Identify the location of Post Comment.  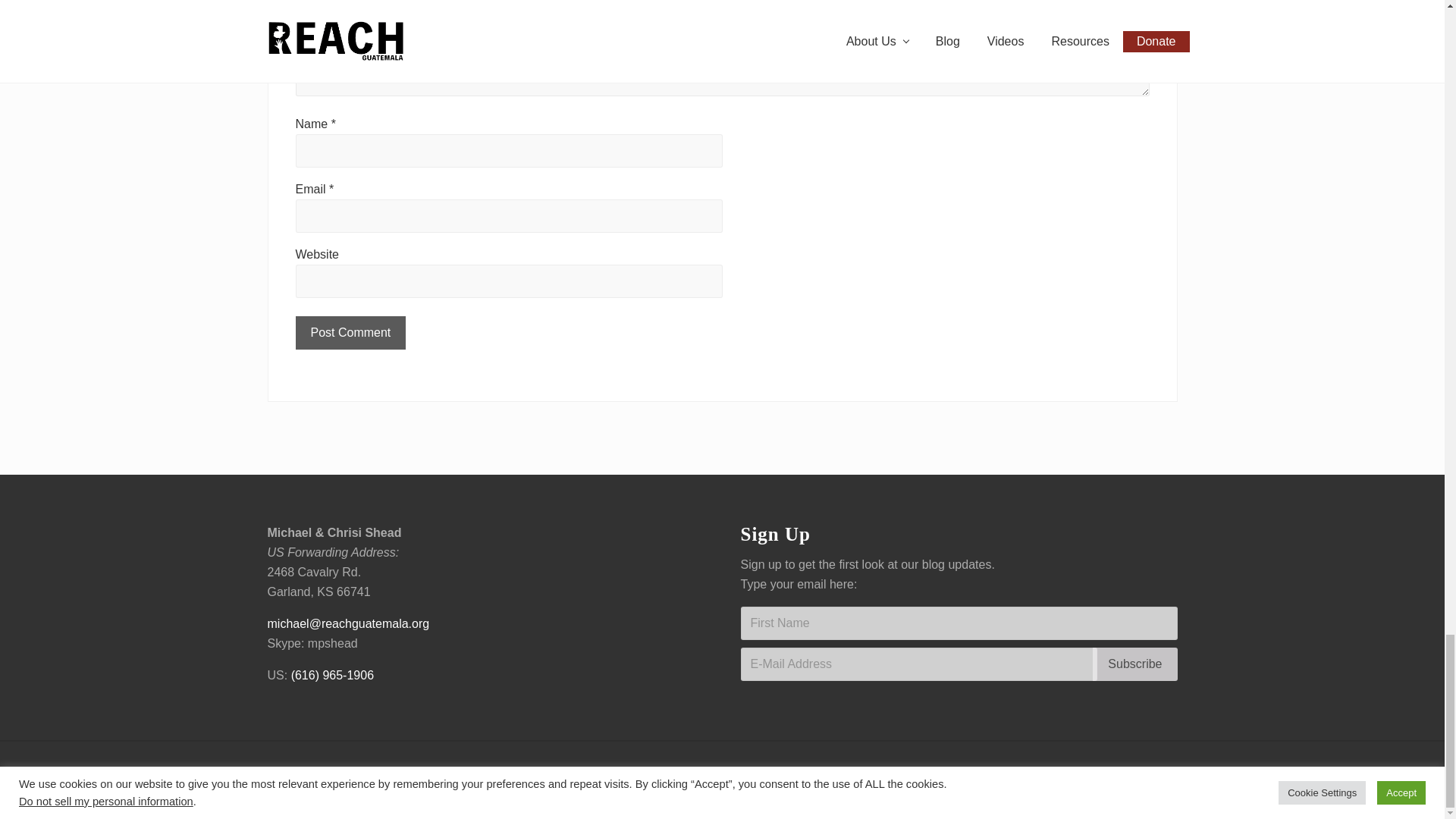
(350, 332).